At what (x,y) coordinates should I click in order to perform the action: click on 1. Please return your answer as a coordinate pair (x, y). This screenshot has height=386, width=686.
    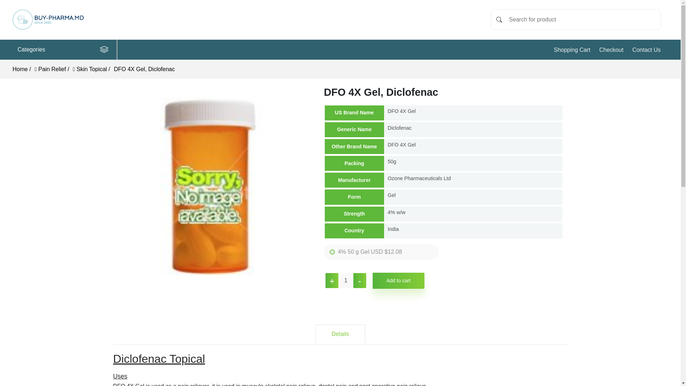
    Looking at the image, I should click on (346, 280).